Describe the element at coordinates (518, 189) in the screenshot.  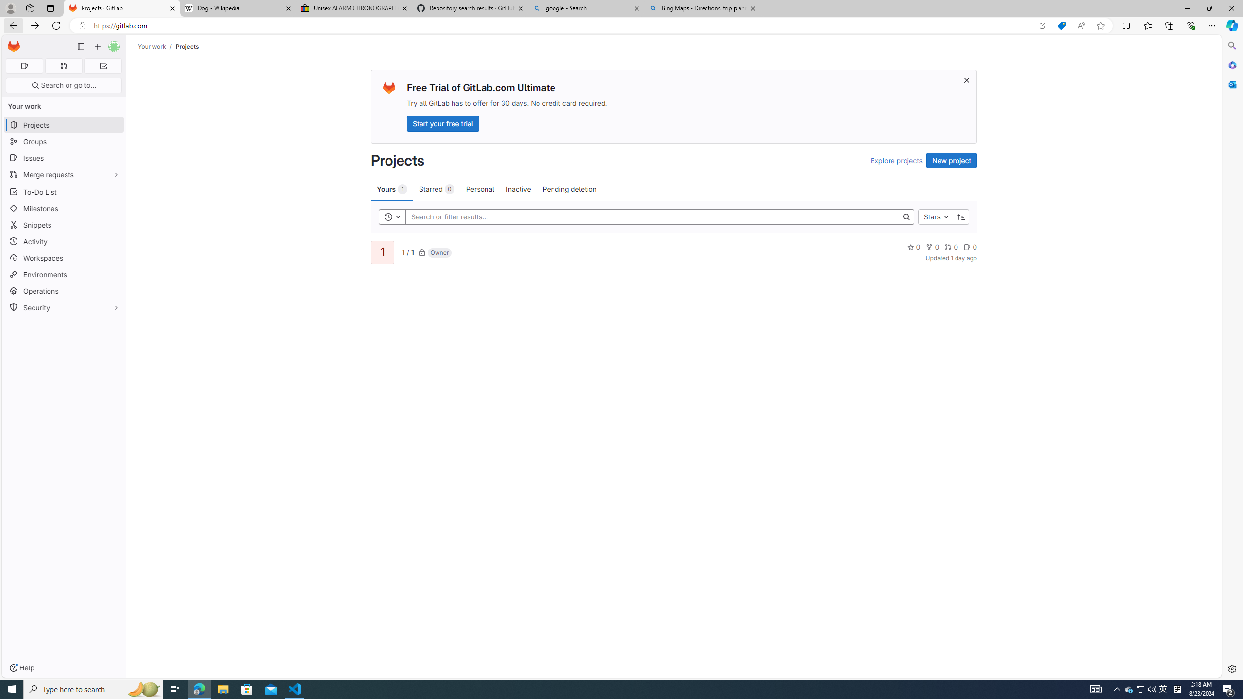
I see `Inactive` at that location.